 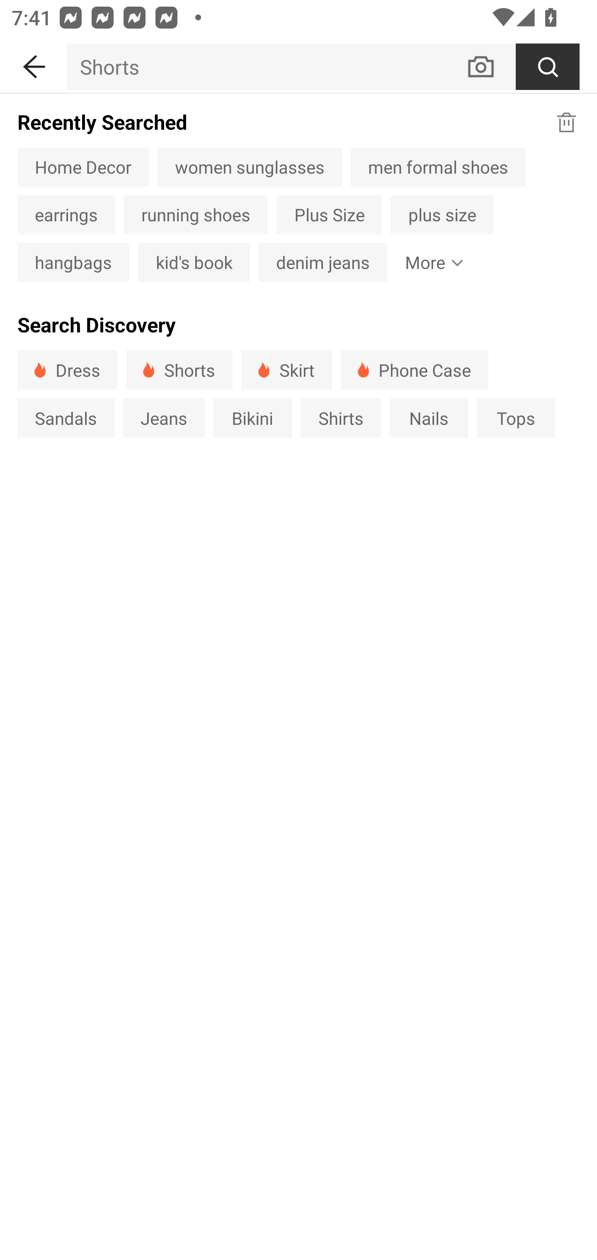 What do you see at coordinates (323, 262) in the screenshot?
I see `denim jeans` at bounding box center [323, 262].